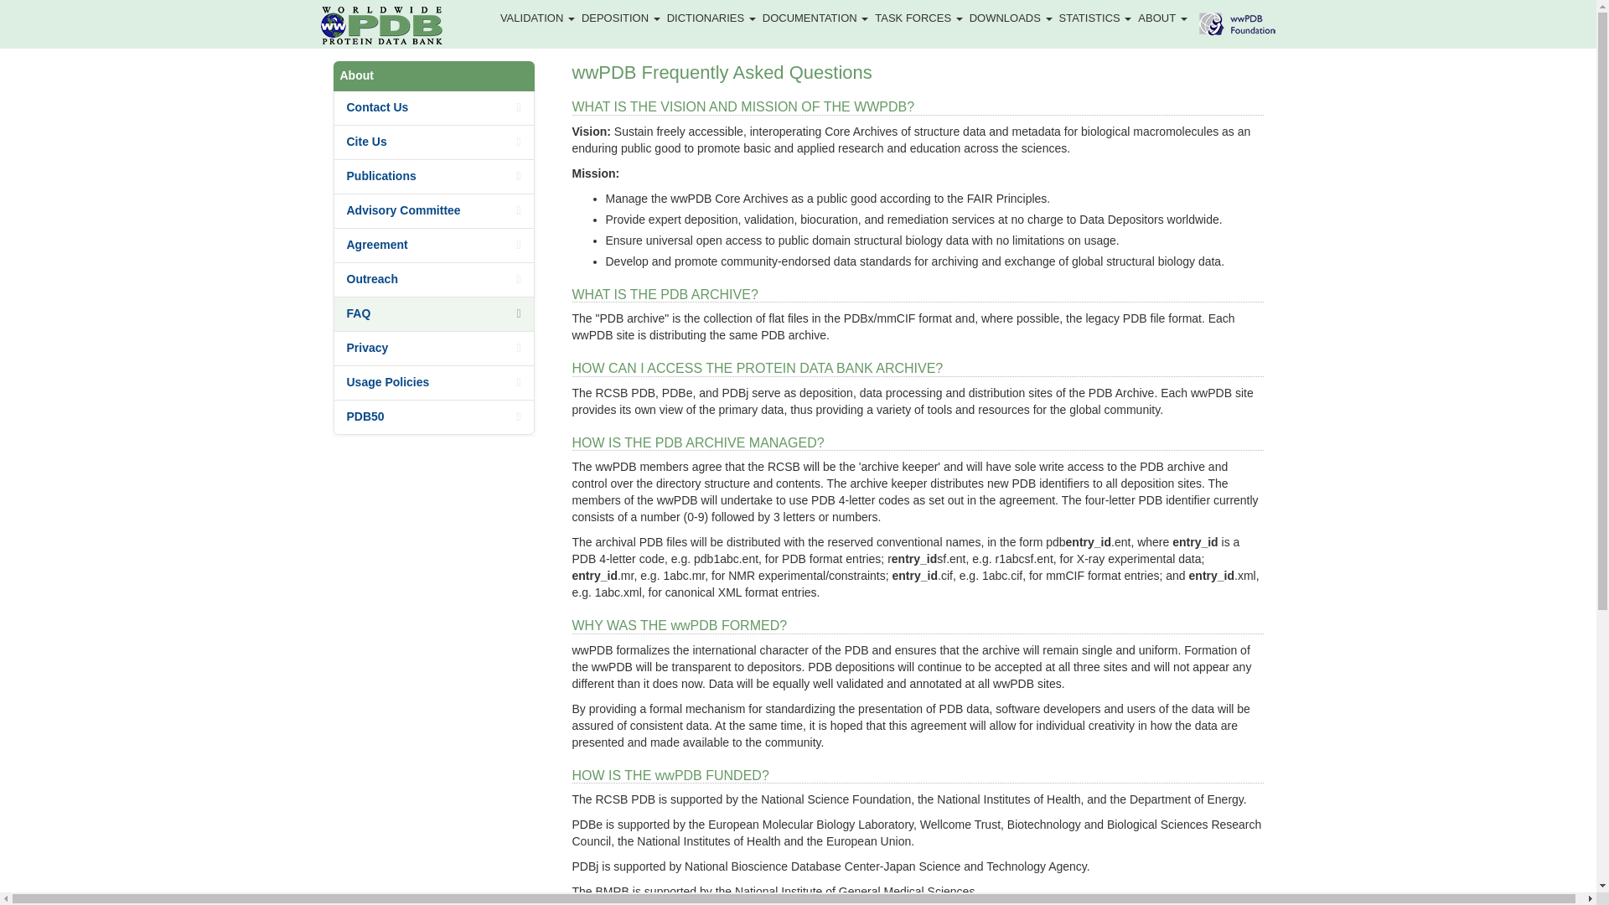  I want to click on DICTIONARIES, so click(711, 18).